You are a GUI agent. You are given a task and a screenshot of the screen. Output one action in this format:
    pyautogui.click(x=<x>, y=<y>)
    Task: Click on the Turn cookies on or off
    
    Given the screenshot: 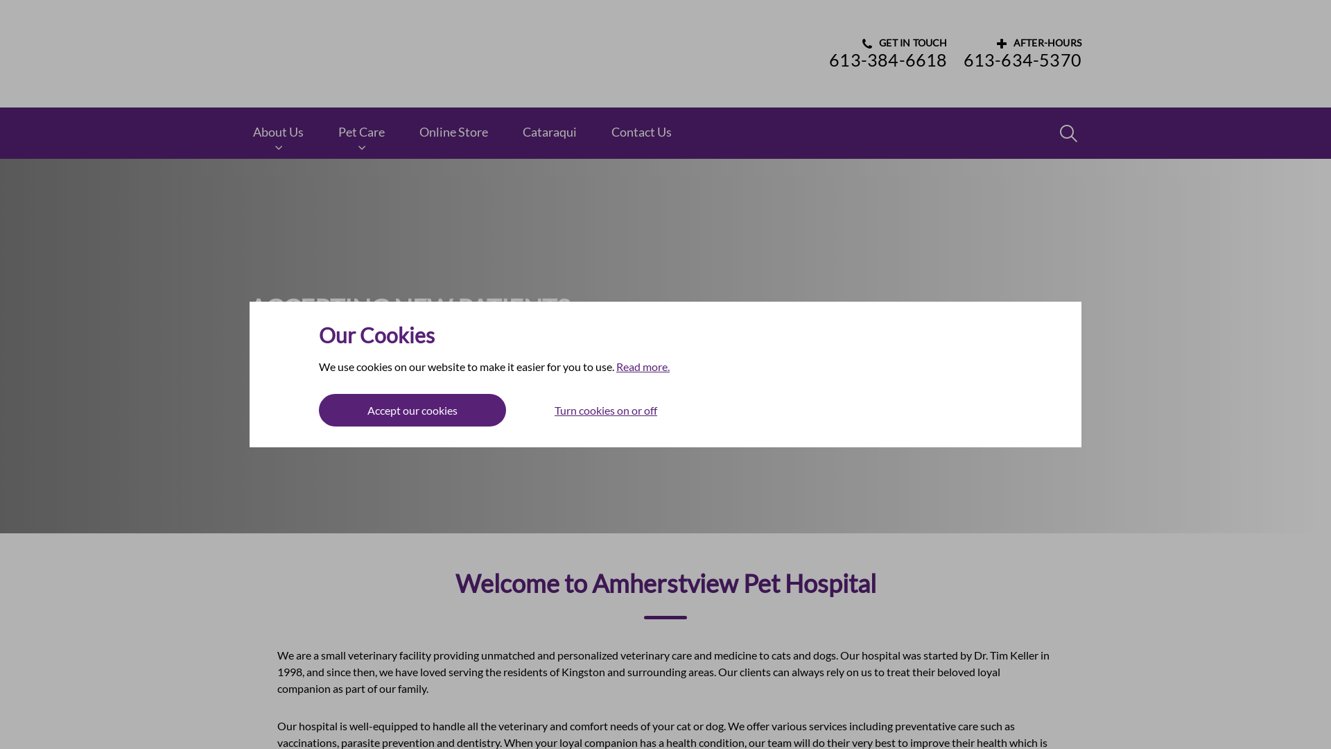 What is the action you would take?
    pyautogui.click(x=606, y=411)
    